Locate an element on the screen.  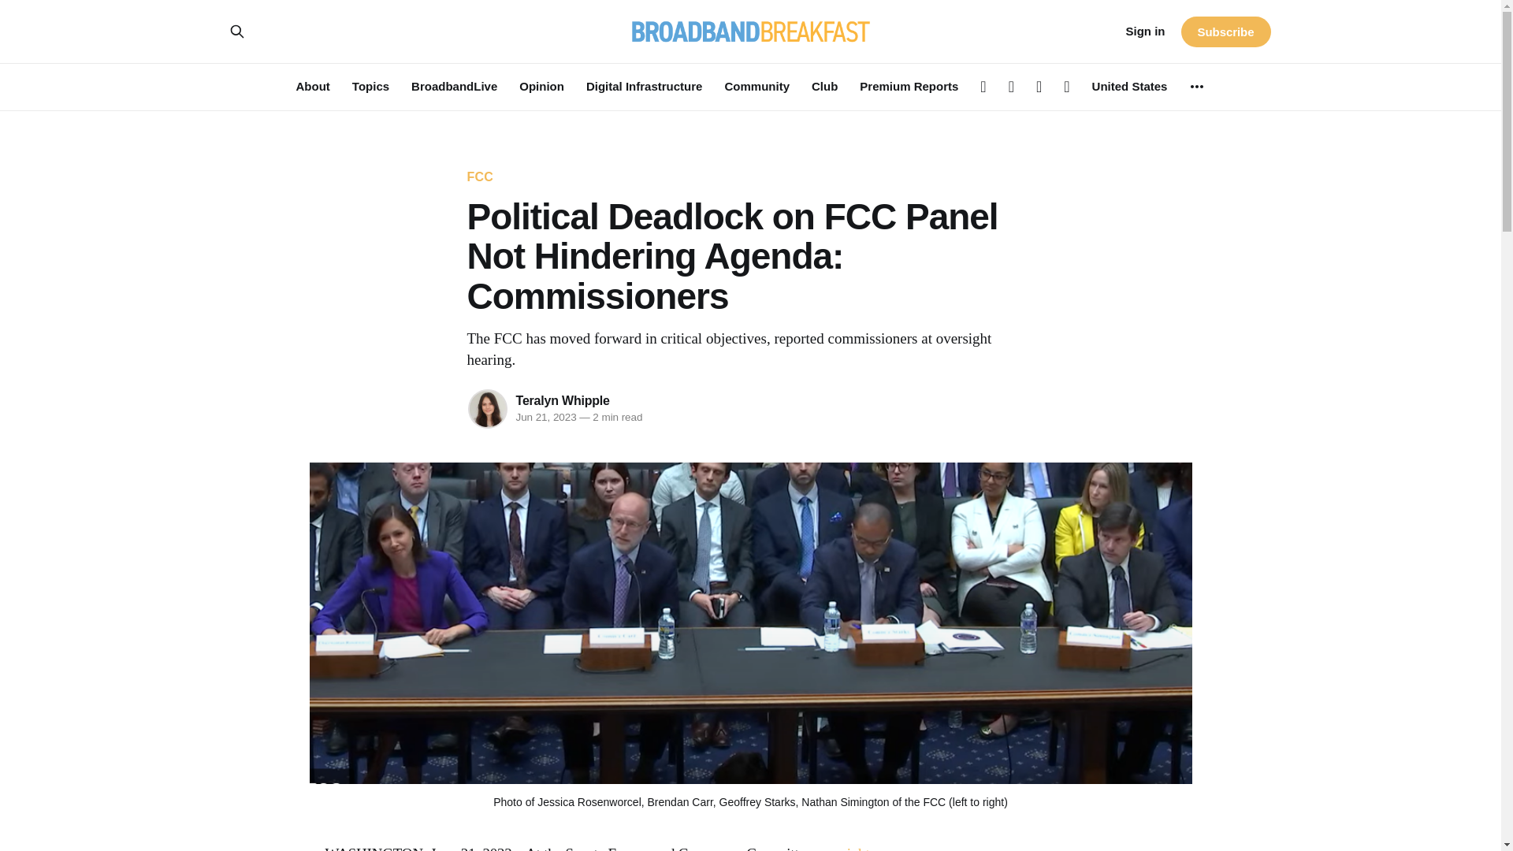
Topics is located at coordinates (370, 86).